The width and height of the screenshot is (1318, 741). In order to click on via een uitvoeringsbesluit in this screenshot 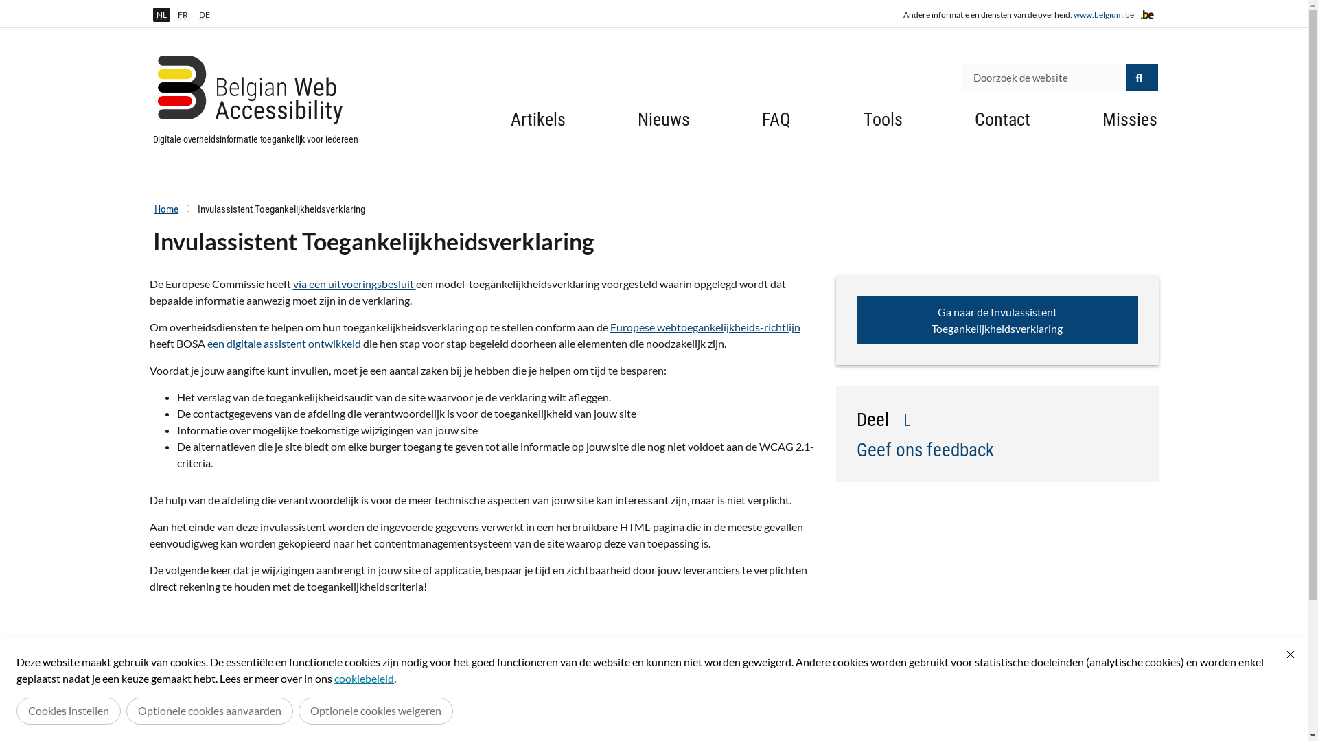, I will do `click(354, 284)`.